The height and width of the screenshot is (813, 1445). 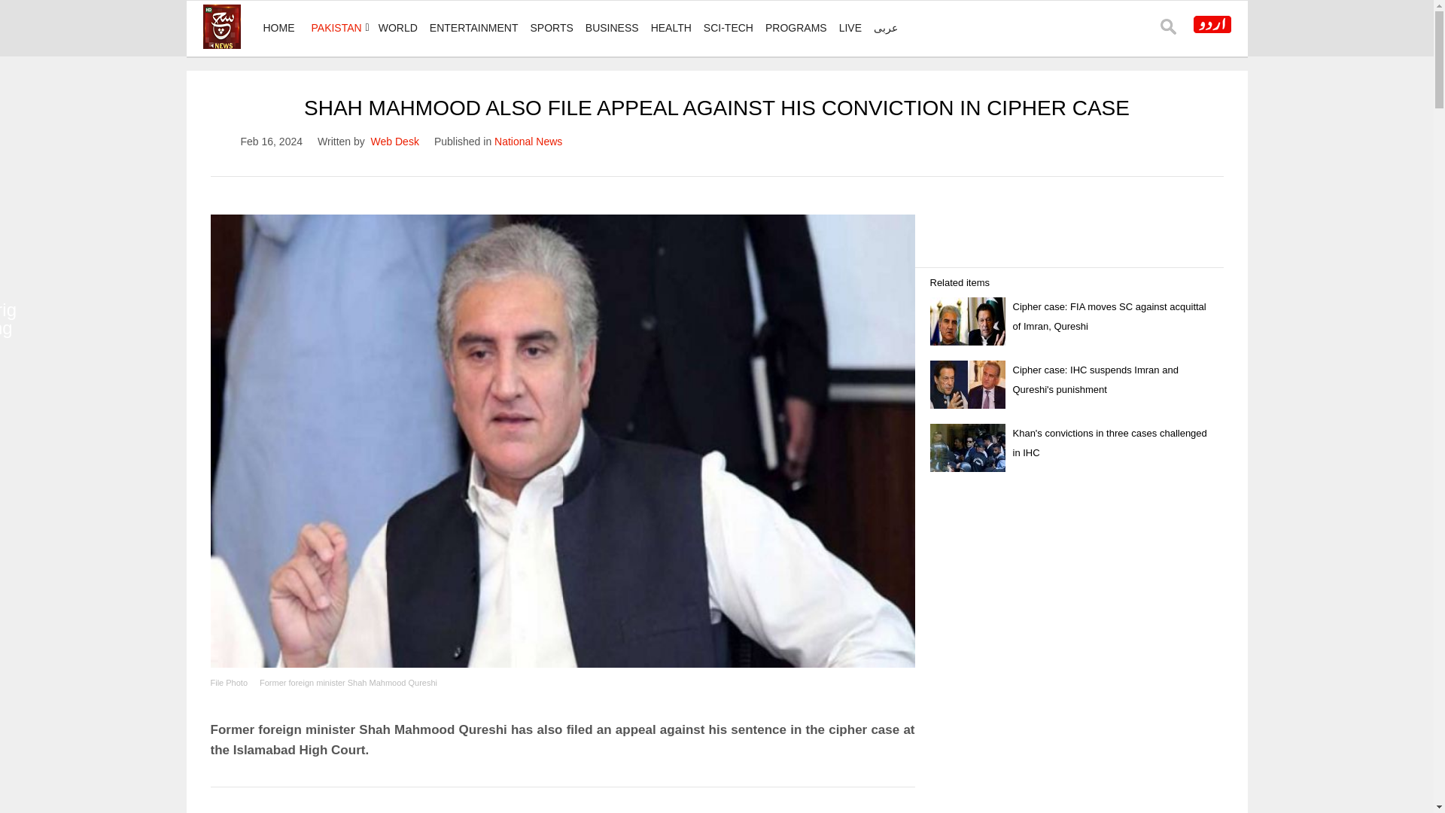 What do you see at coordinates (729, 28) in the screenshot?
I see `SCI-TECH` at bounding box center [729, 28].